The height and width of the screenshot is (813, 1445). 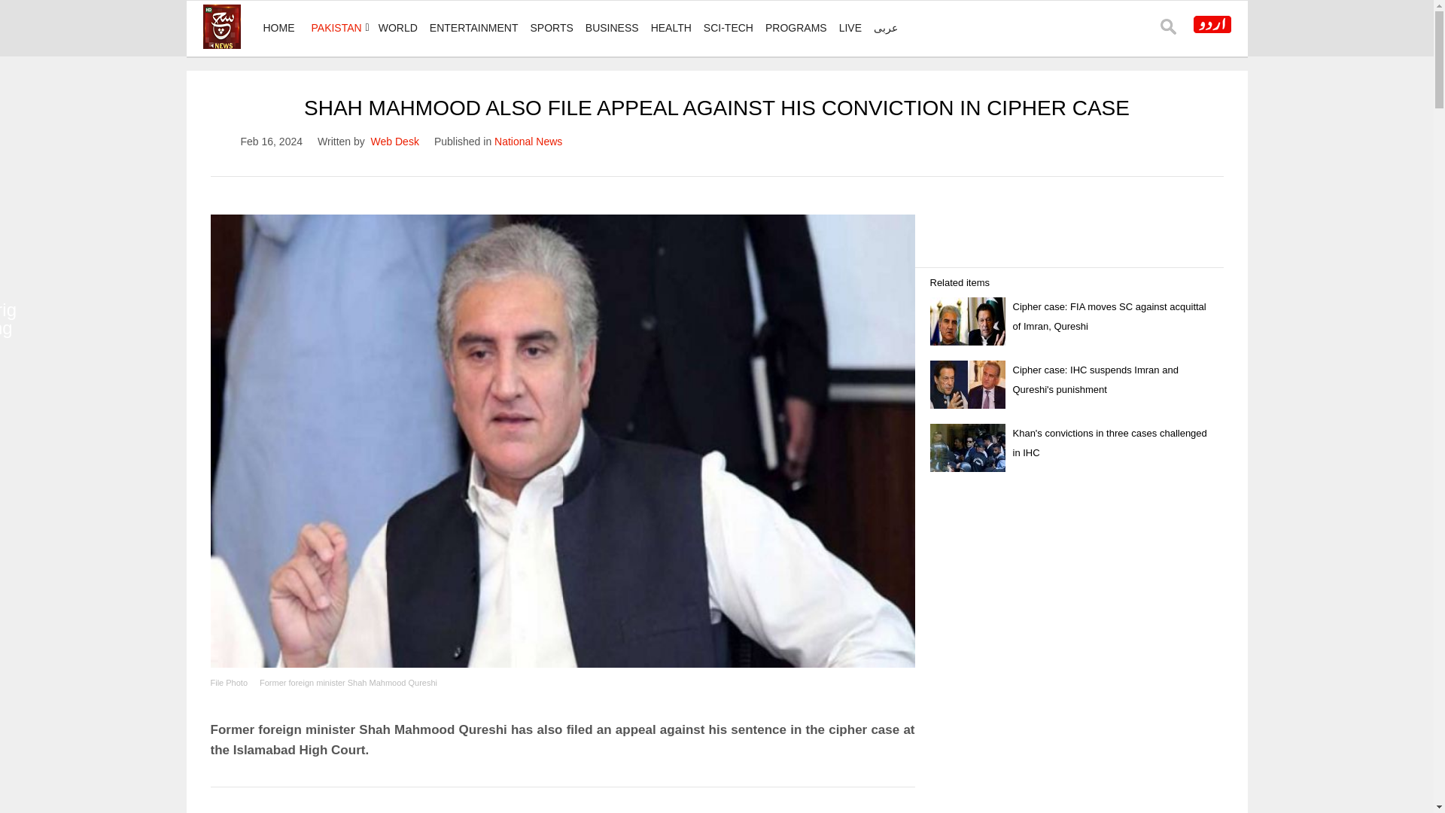 What do you see at coordinates (729, 28) in the screenshot?
I see `SCI-TECH` at bounding box center [729, 28].